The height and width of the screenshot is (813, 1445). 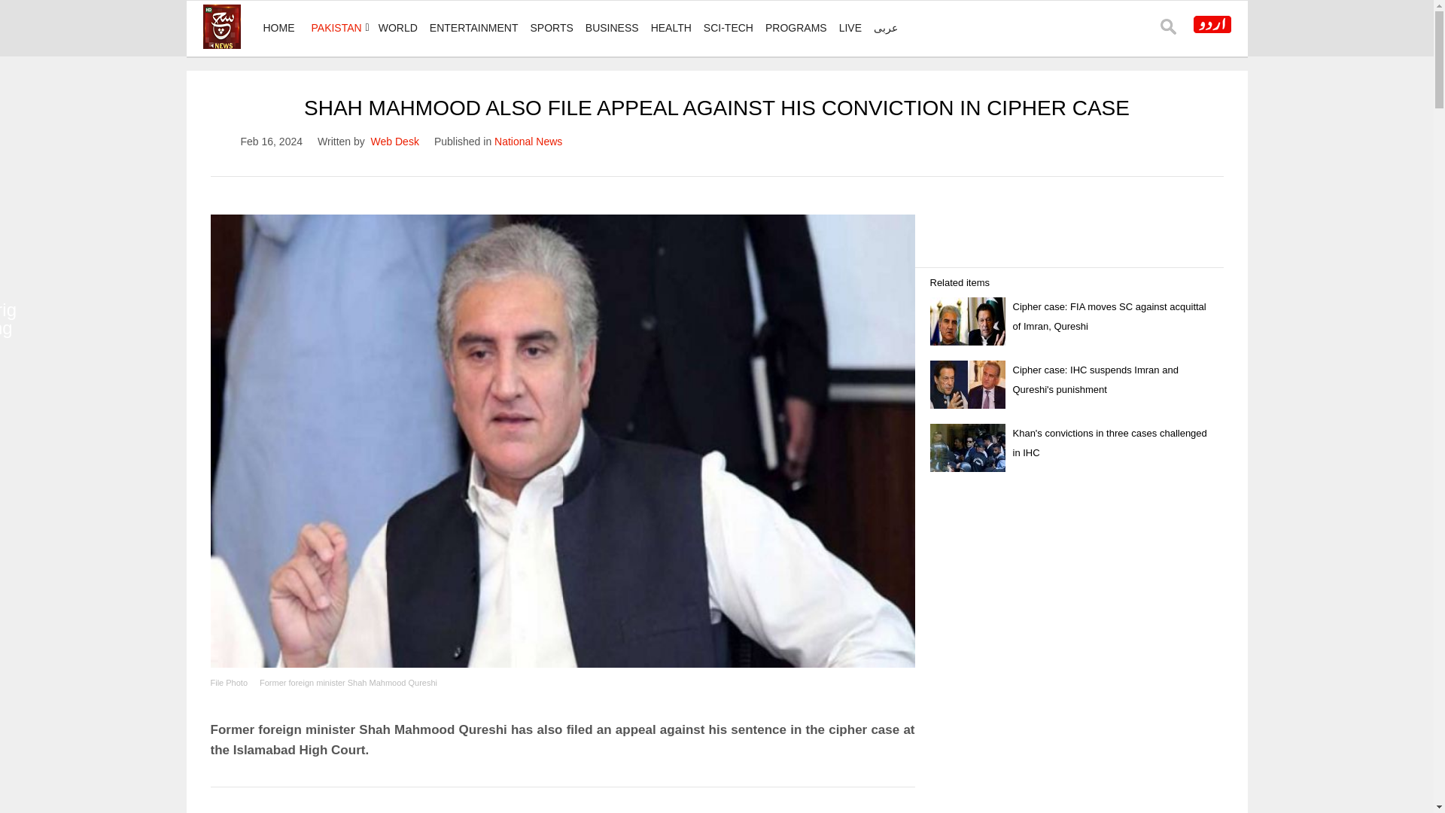 What do you see at coordinates (729, 28) in the screenshot?
I see `SCI-TECH` at bounding box center [729, 28].